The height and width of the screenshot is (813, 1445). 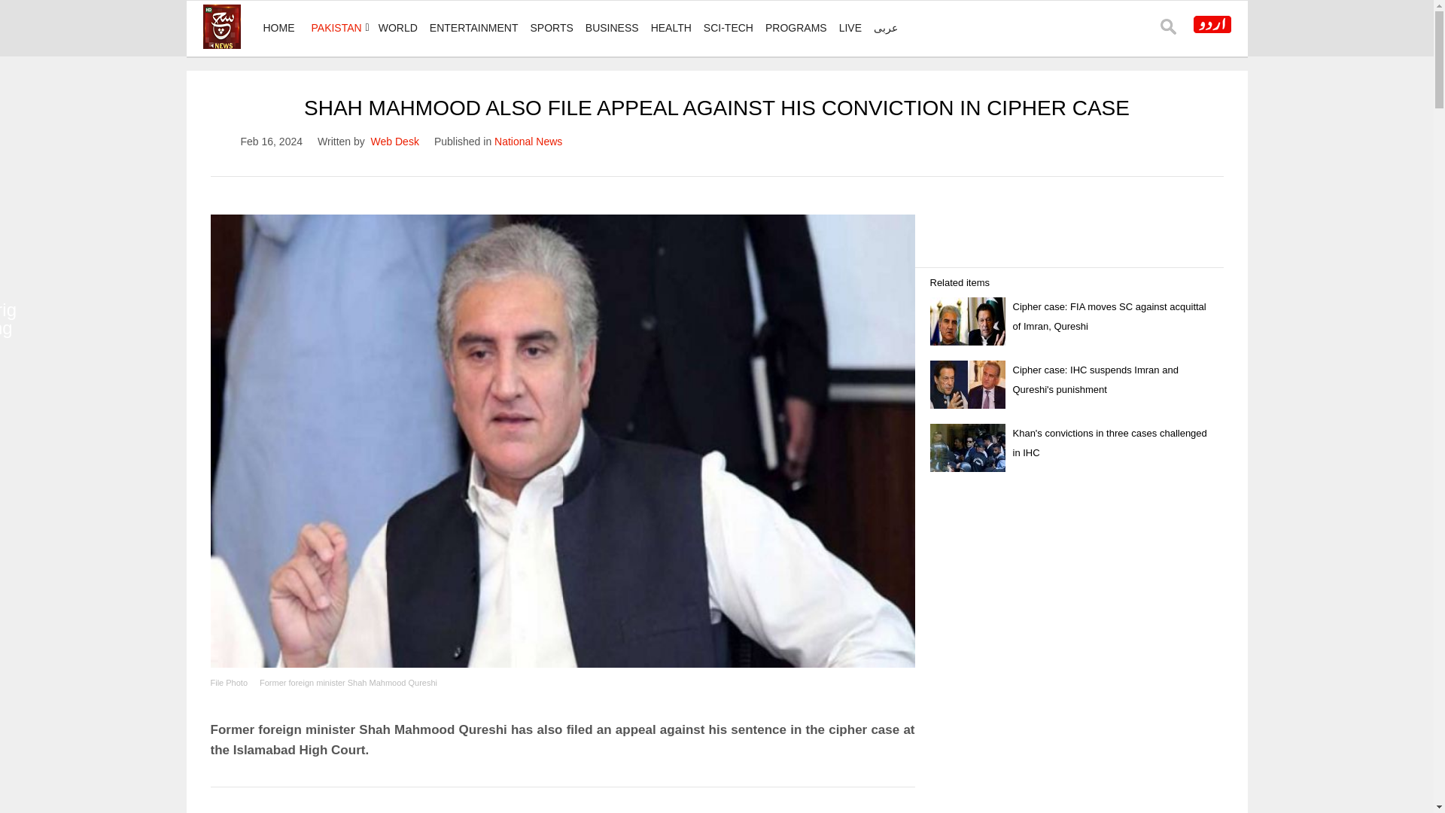 What do you see at coordinates (729, 28) in the screenshot?
I see `SCI-TECH` at bounding box center [729, 28].